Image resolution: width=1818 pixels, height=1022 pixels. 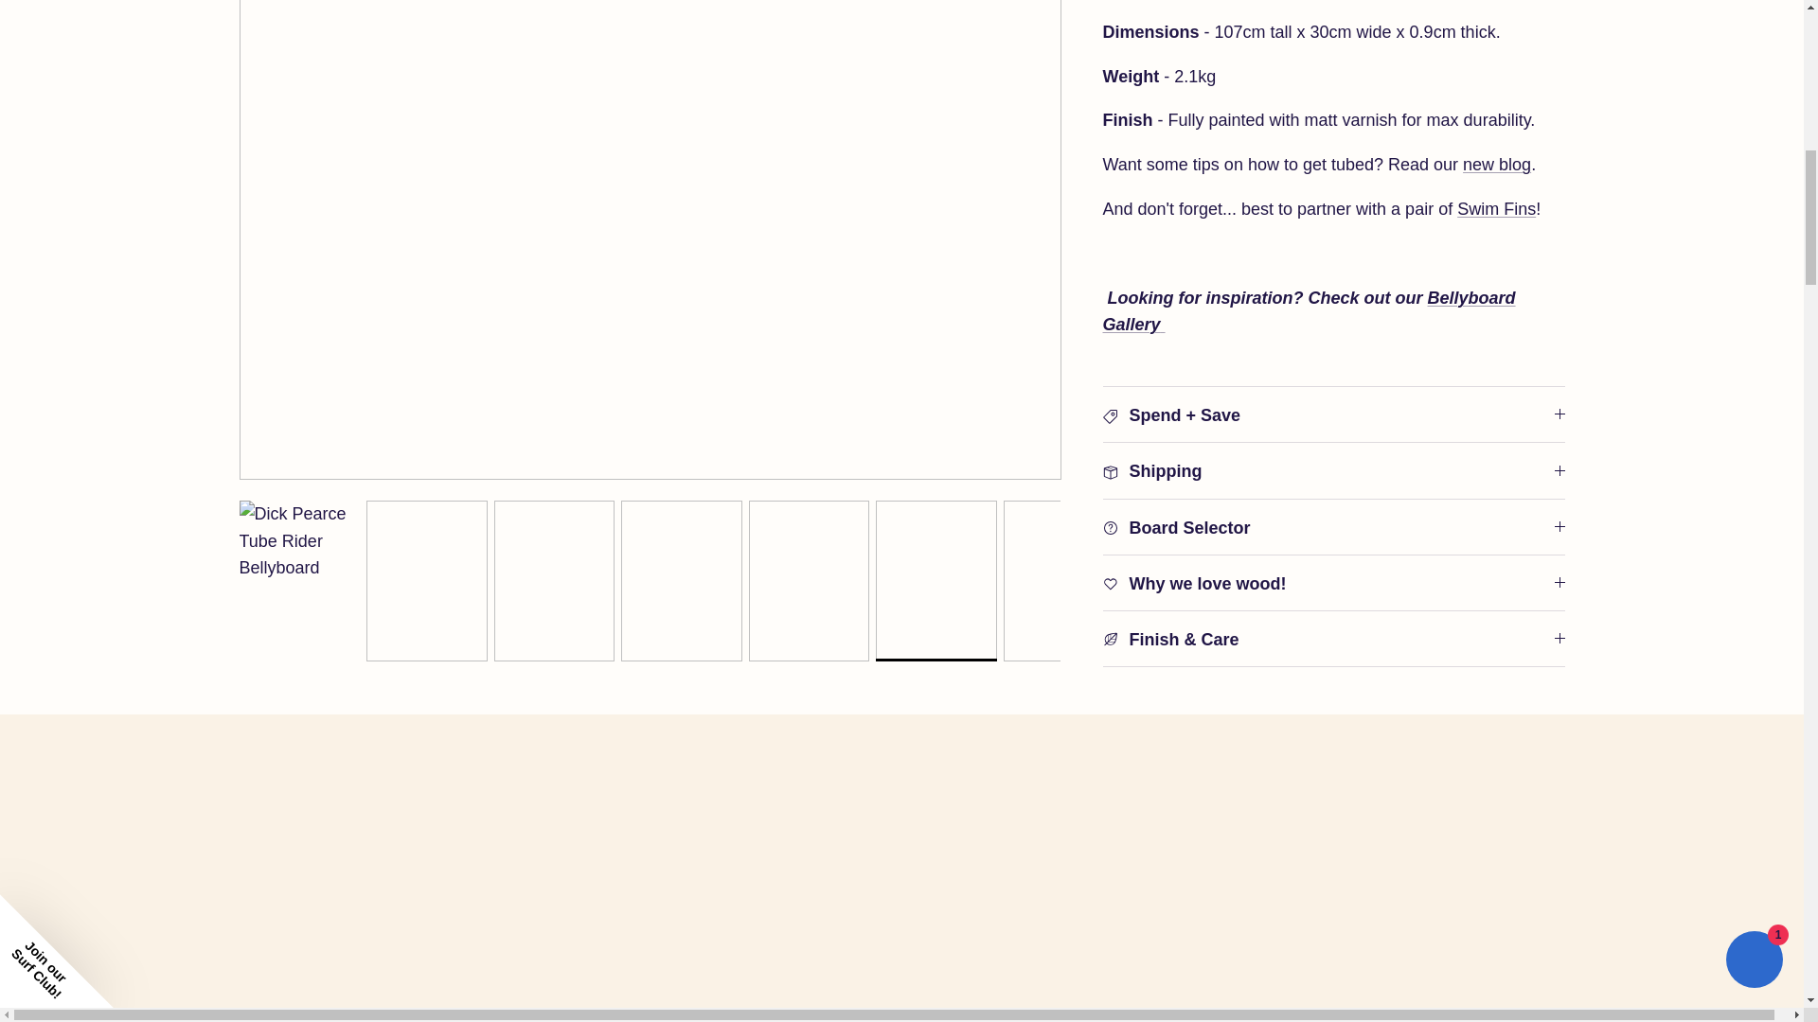 I want to click on Bellyboard Gallery, so click(x=1308, y=263).